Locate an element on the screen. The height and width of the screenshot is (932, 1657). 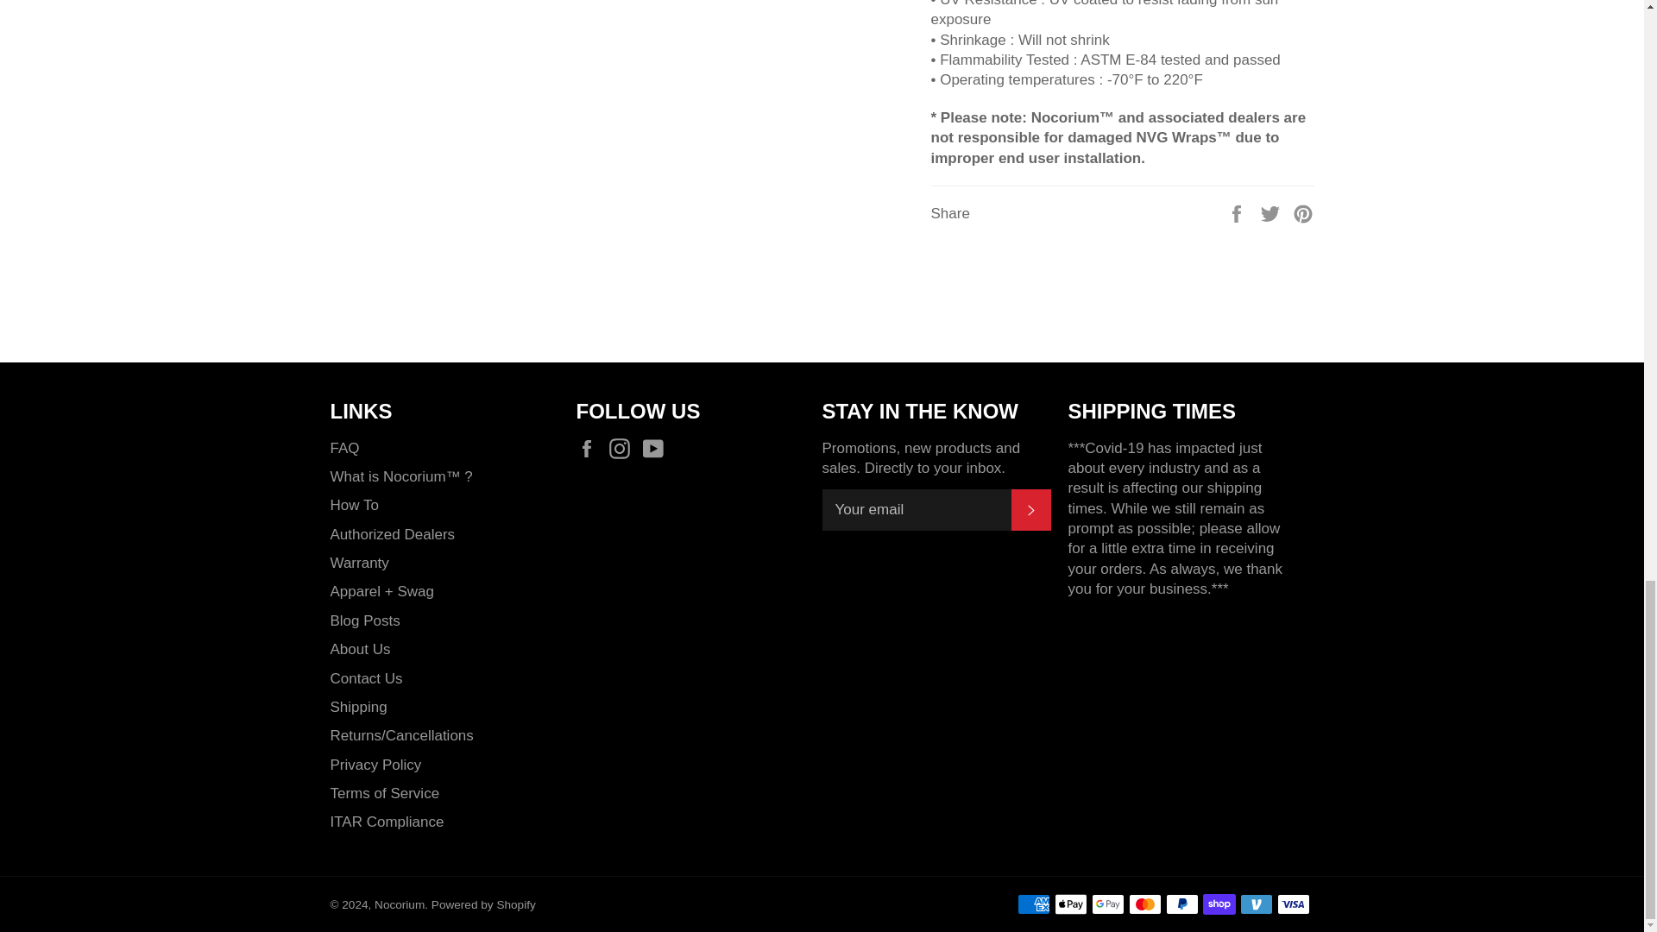
Nocorium on YouTube is located at coordinates (658, 449).